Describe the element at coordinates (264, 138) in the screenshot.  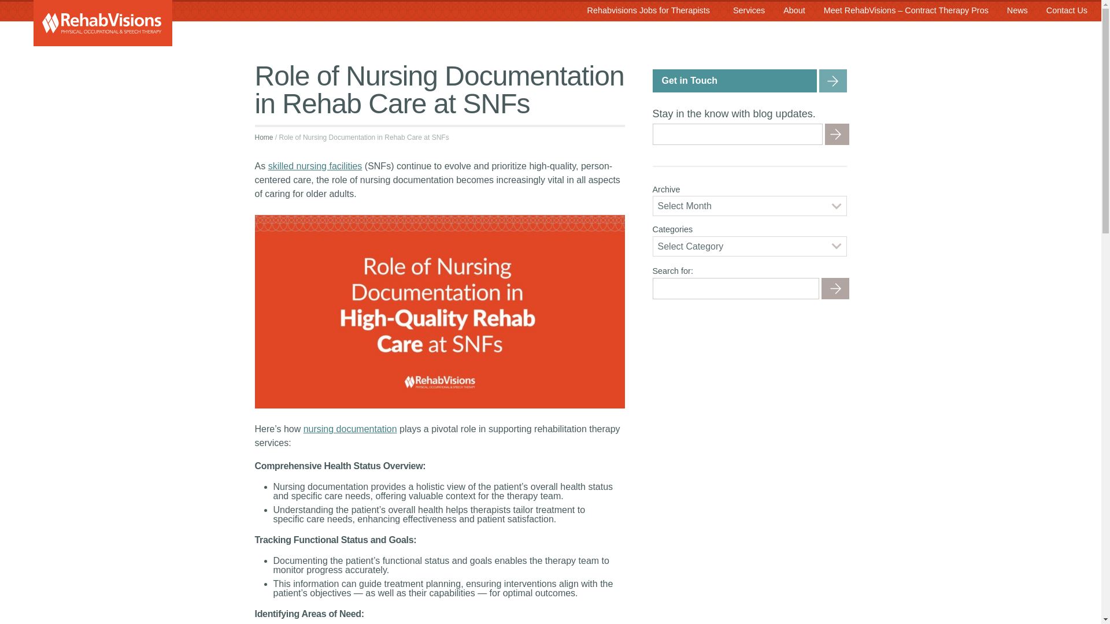
I see `Home` at that location.